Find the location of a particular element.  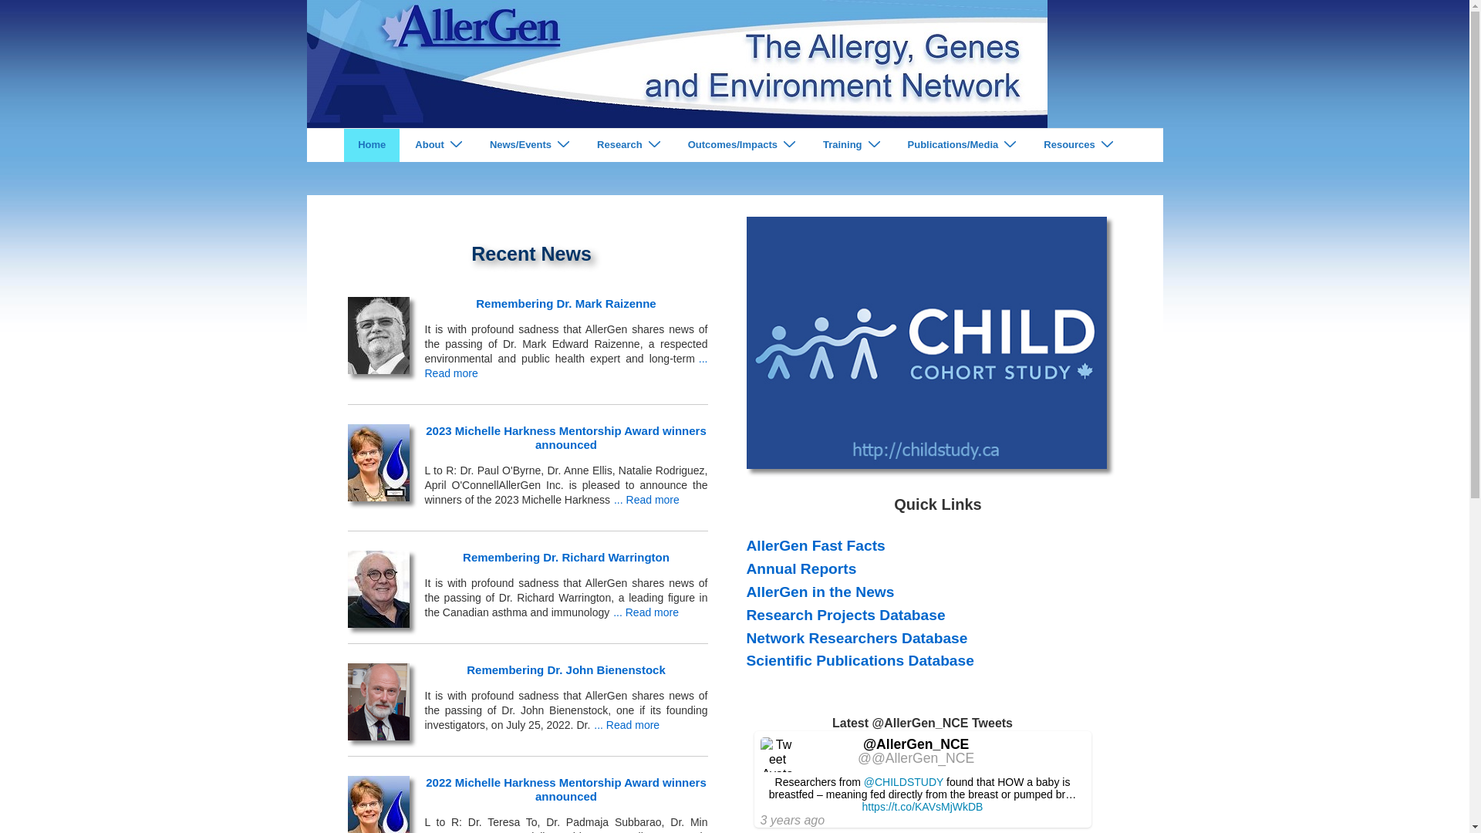

3 years ago is located at coordinates (793, 821).